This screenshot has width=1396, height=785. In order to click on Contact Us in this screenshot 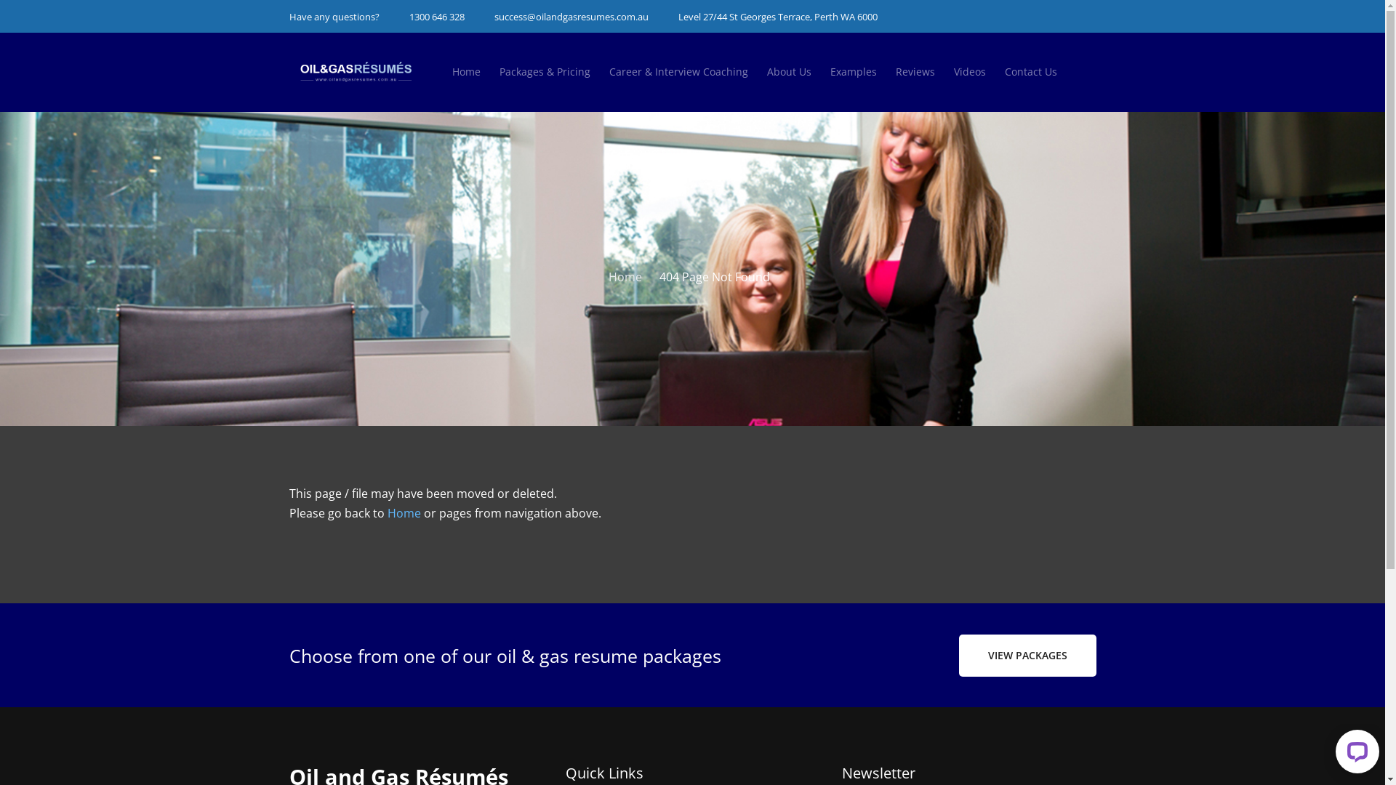, I will do `click(1031, 72)`.